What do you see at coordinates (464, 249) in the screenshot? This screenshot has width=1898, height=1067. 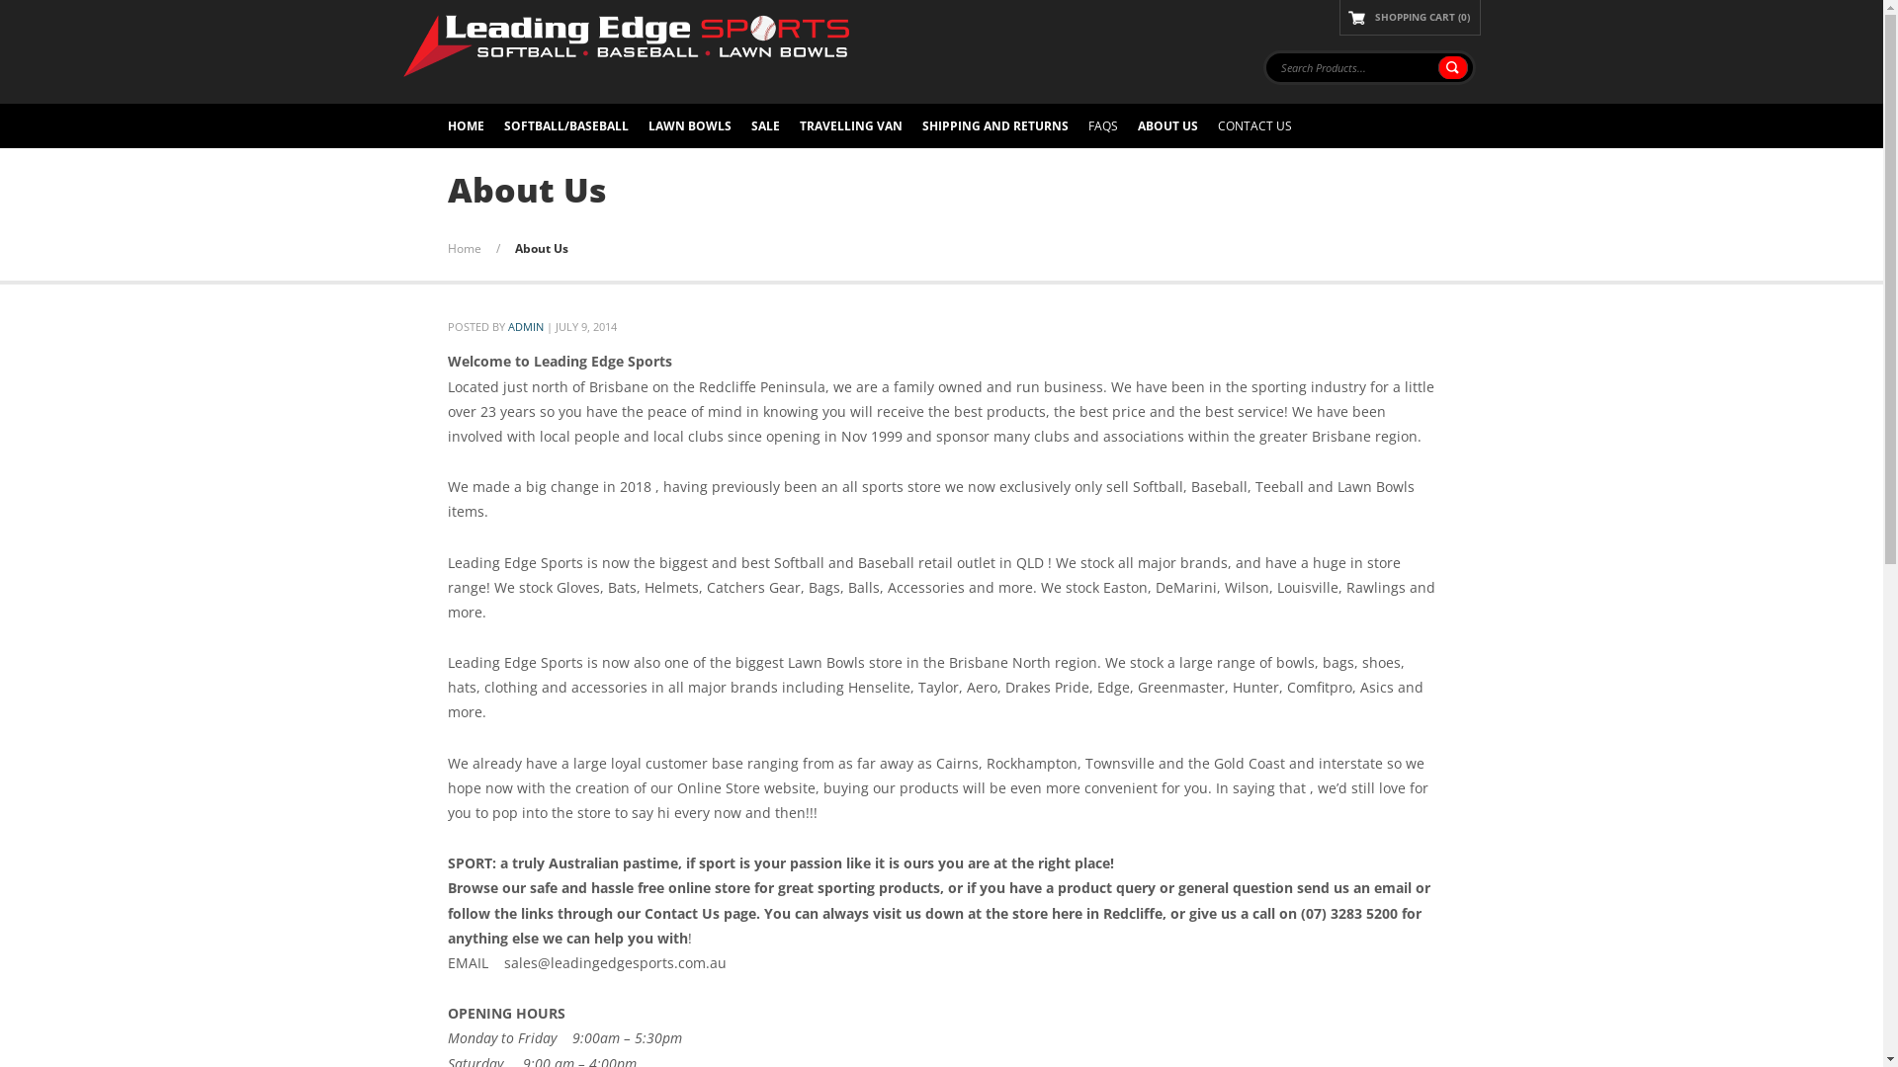 I see `Home` at bounding box center [464, 249].